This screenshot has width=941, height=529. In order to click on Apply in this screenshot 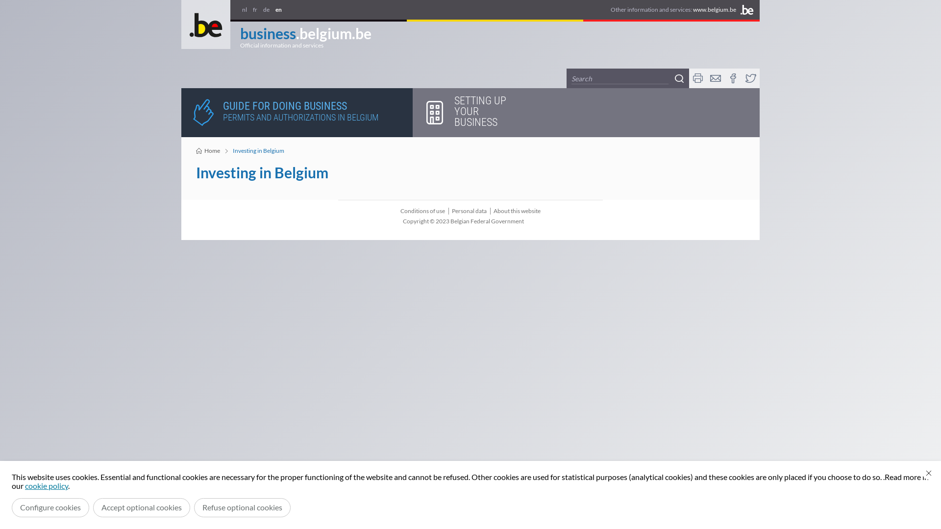, I will do `click(679, 78)`.